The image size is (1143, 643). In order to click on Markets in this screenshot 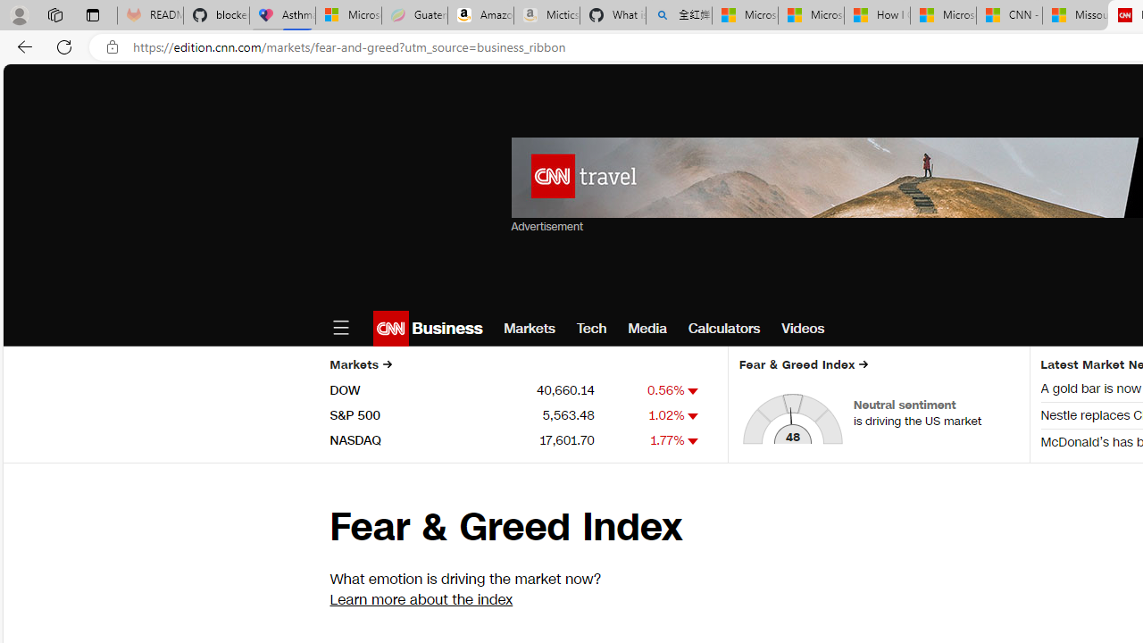, I will do `click(530, 329)`.